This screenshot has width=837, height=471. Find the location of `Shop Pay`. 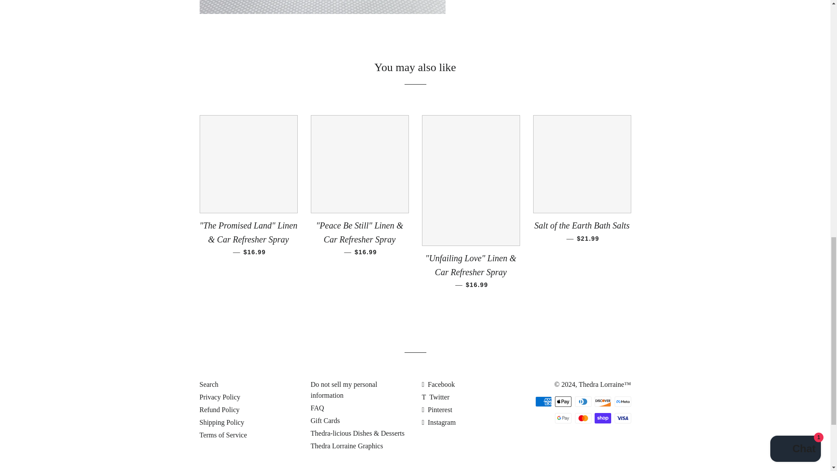

Shop Pay is located at coordinates (602, 418).